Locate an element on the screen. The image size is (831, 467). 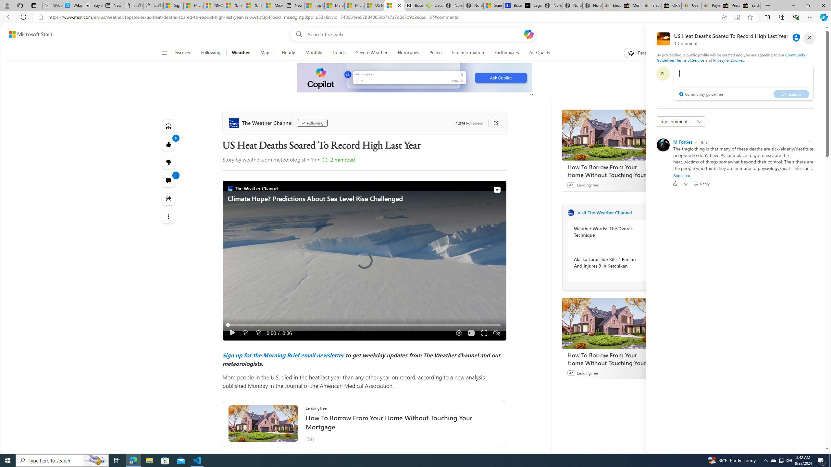
Close is located at coordinates (823, 6).